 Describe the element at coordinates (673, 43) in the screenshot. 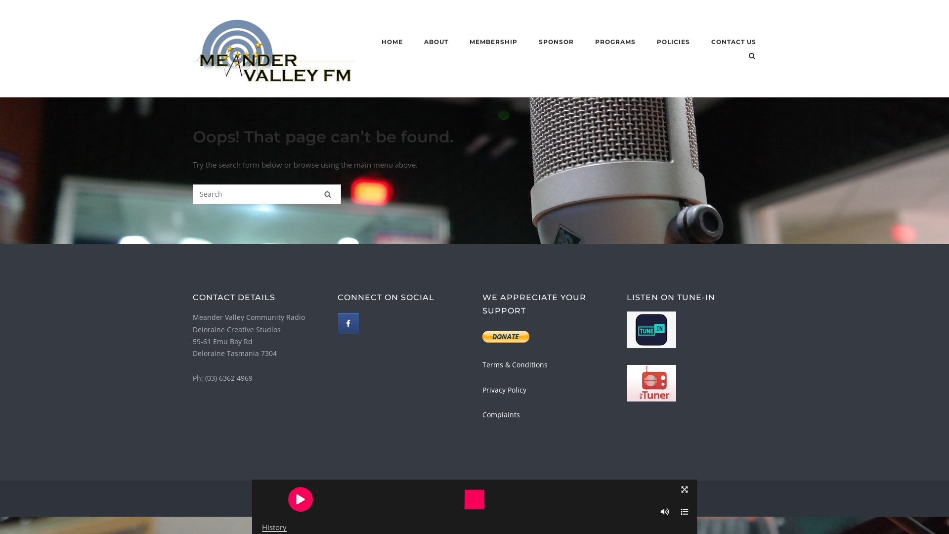

I see `POLICIES` at that location.